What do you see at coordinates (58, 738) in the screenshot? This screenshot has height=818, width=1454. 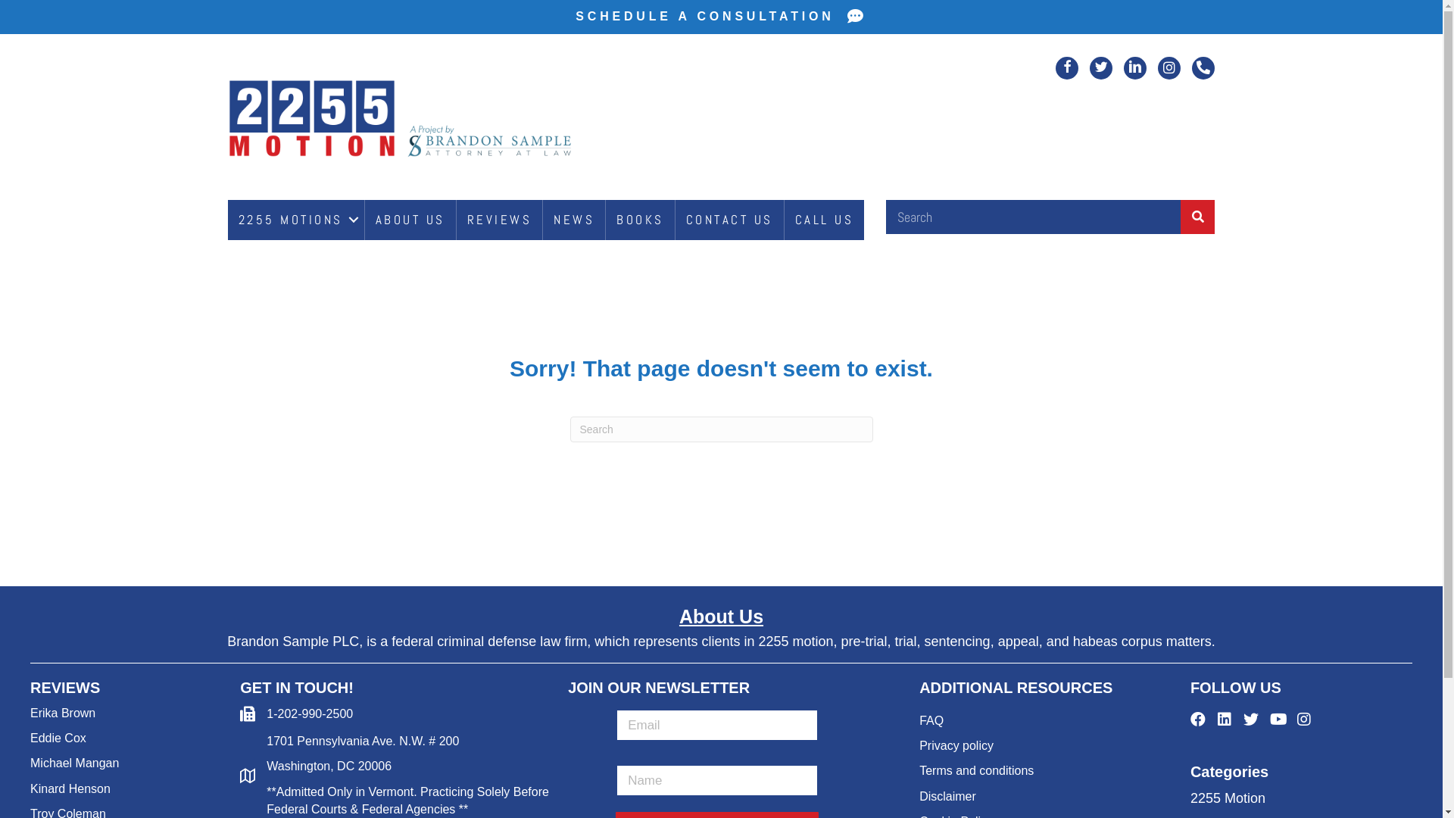 I see `Eddie Cox` at bounding box center [58, 738].